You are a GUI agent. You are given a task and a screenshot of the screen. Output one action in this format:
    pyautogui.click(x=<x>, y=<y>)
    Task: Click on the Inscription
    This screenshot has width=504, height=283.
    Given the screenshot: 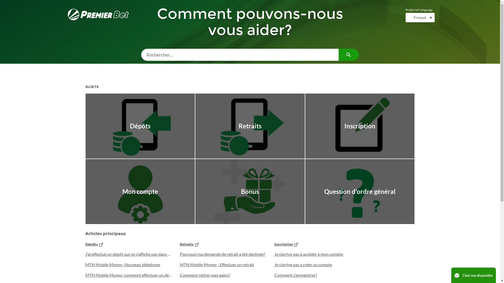 What is the action you would take?
    pyautogui.click(x=360, y=126)
    